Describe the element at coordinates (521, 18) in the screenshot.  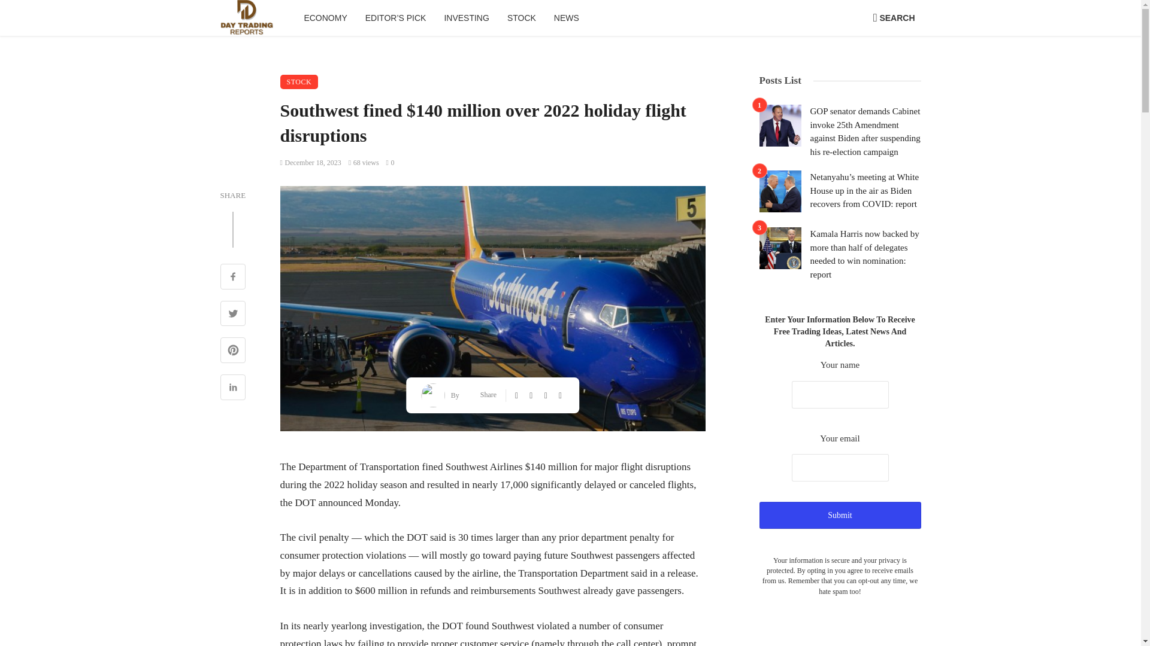
I see `STOCK` at that location.